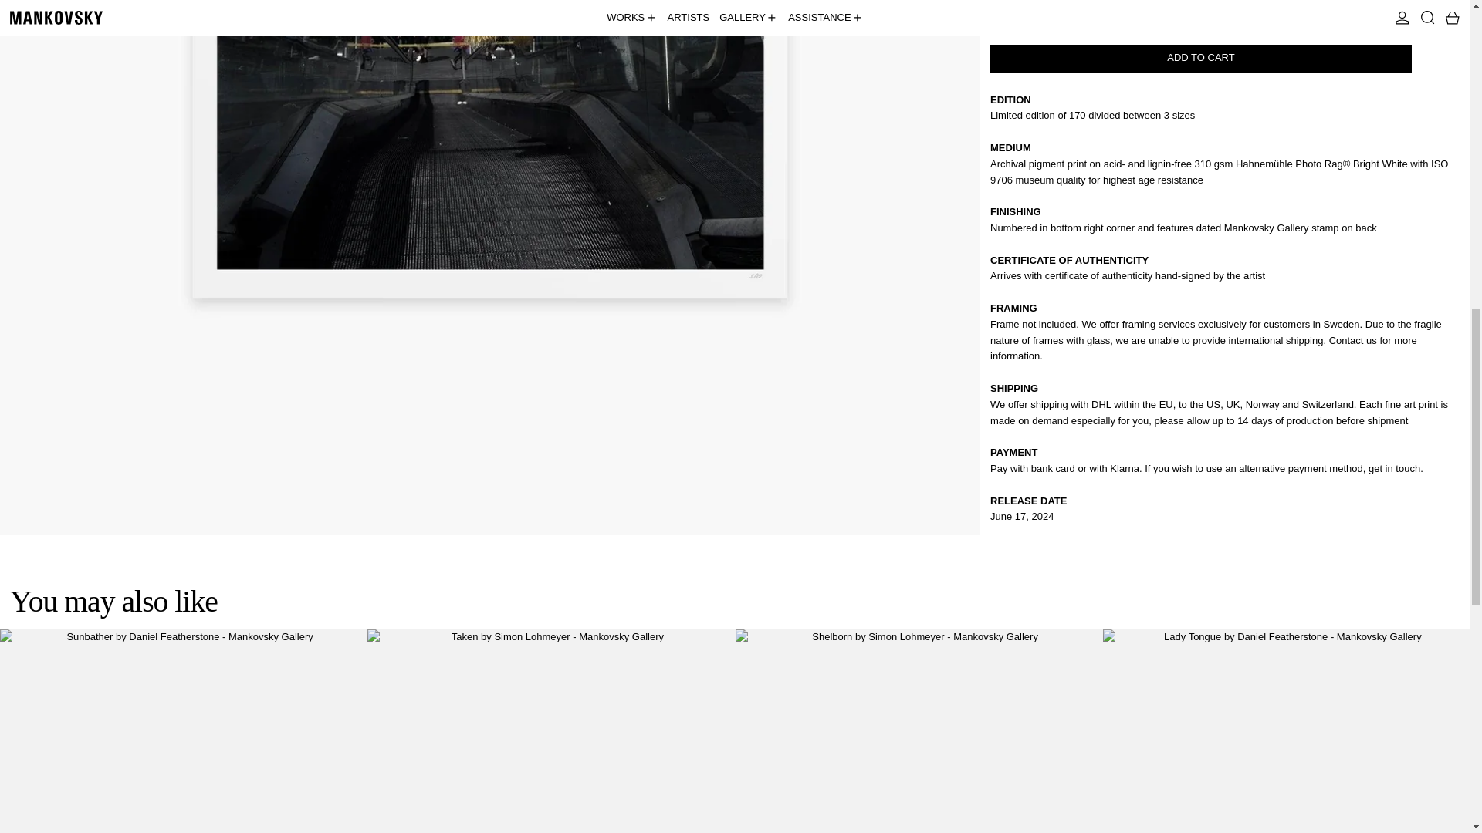 Image resolution: width=1482 pixels, height=833 pixels. What do you see at coordinates (184, 731) in the screenshot?
I see `Sunbather` at bounding box center [184, 731].